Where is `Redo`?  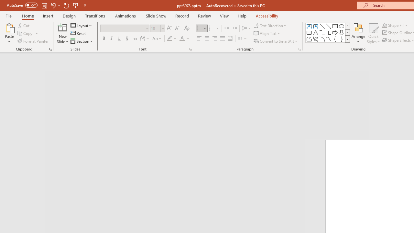 Redo is located at coordinates (66, 5).